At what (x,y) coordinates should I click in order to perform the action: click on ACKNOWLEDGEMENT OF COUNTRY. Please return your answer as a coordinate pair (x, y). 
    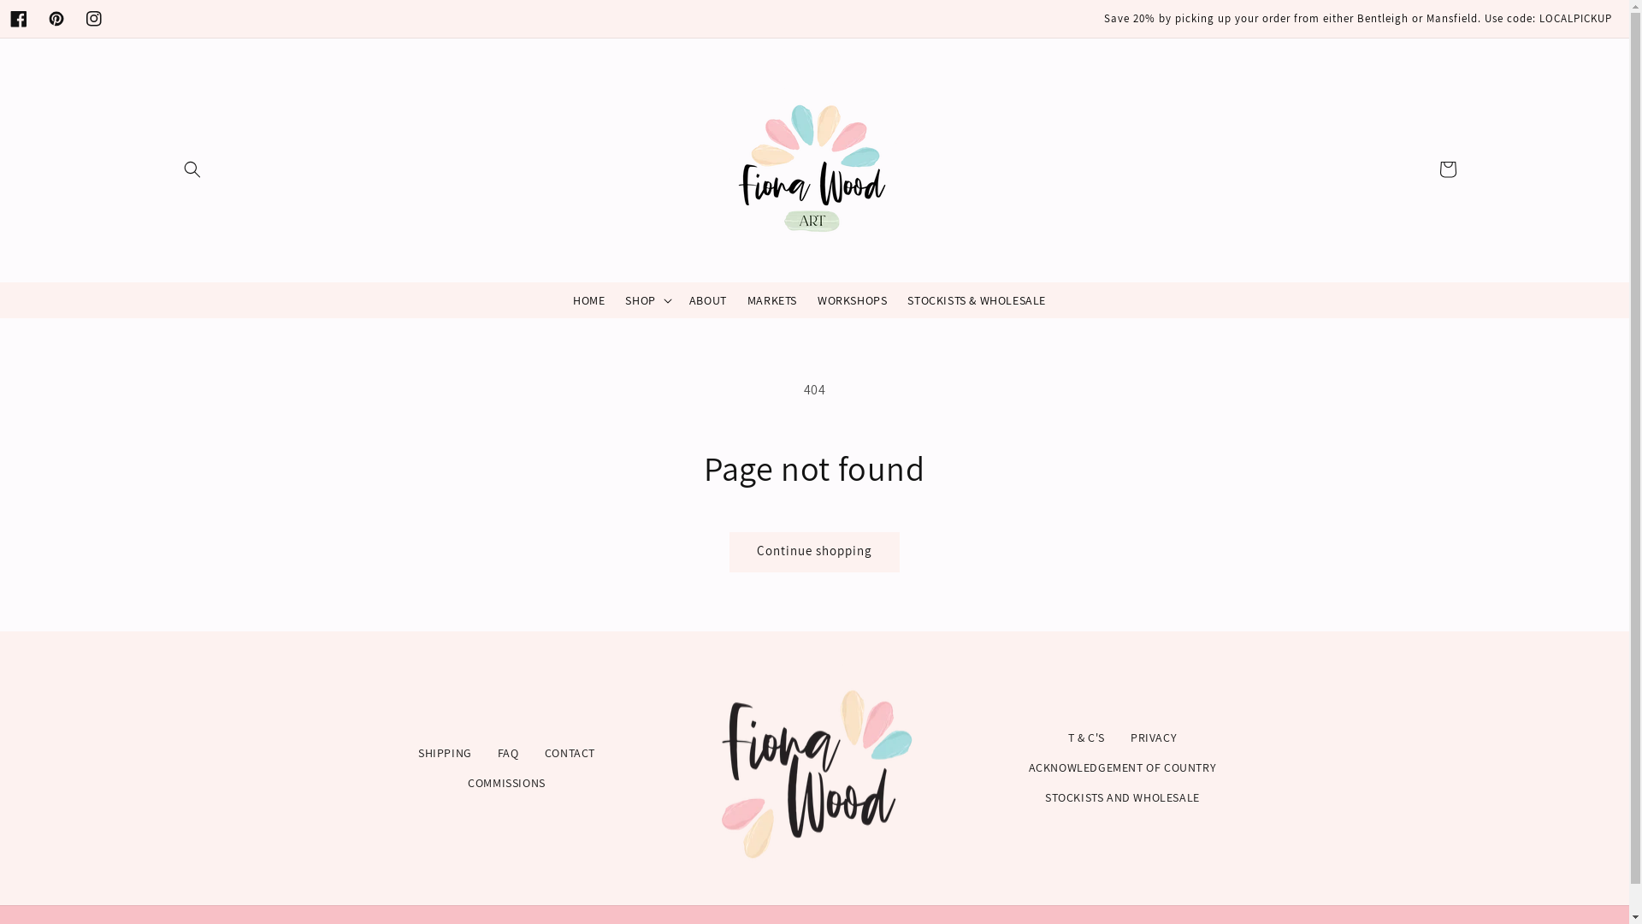
    Looking at the image, I should click on (1123, 768).